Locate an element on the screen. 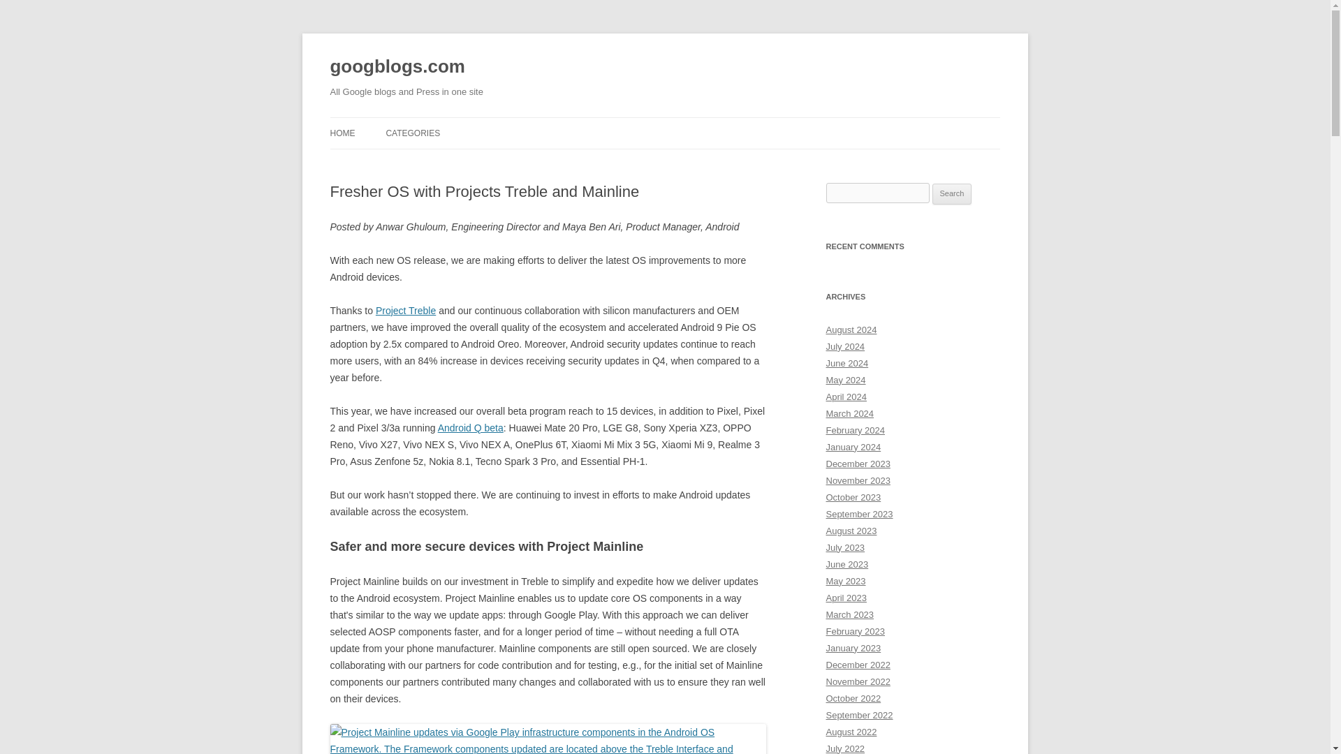 Image resolution: width=1341 pixels, height=754 pixels. CATEGORIES is located at coordinates (412, 133).